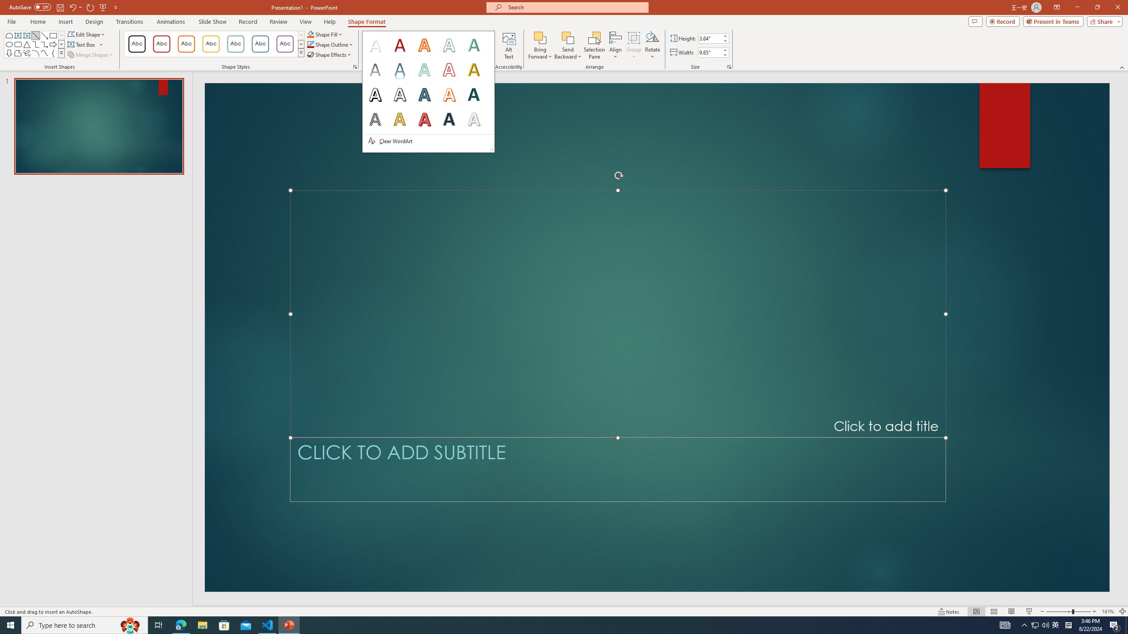  What do you see at coordinates (330, 55) in the screenshot?
I see `Shape Effects` at bounding box center [330, 55].